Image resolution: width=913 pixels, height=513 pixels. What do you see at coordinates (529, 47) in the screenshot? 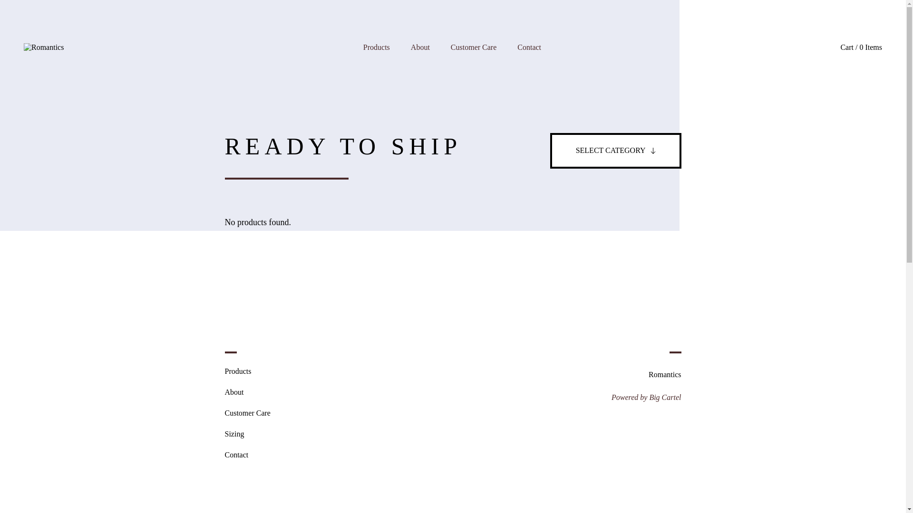
I see `Contact` at bounding box center [529, 47].